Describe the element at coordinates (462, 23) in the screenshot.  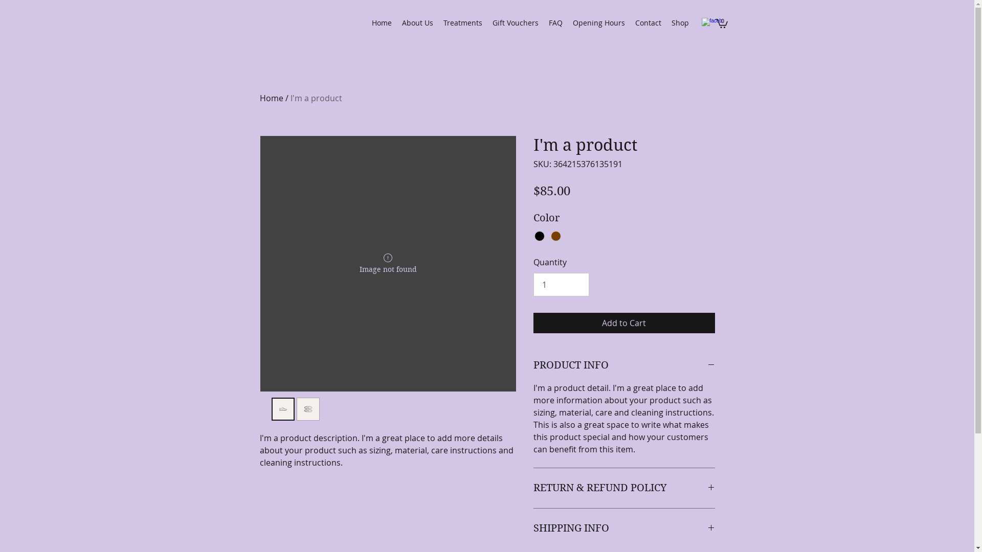
I see `Treatments` at that location.